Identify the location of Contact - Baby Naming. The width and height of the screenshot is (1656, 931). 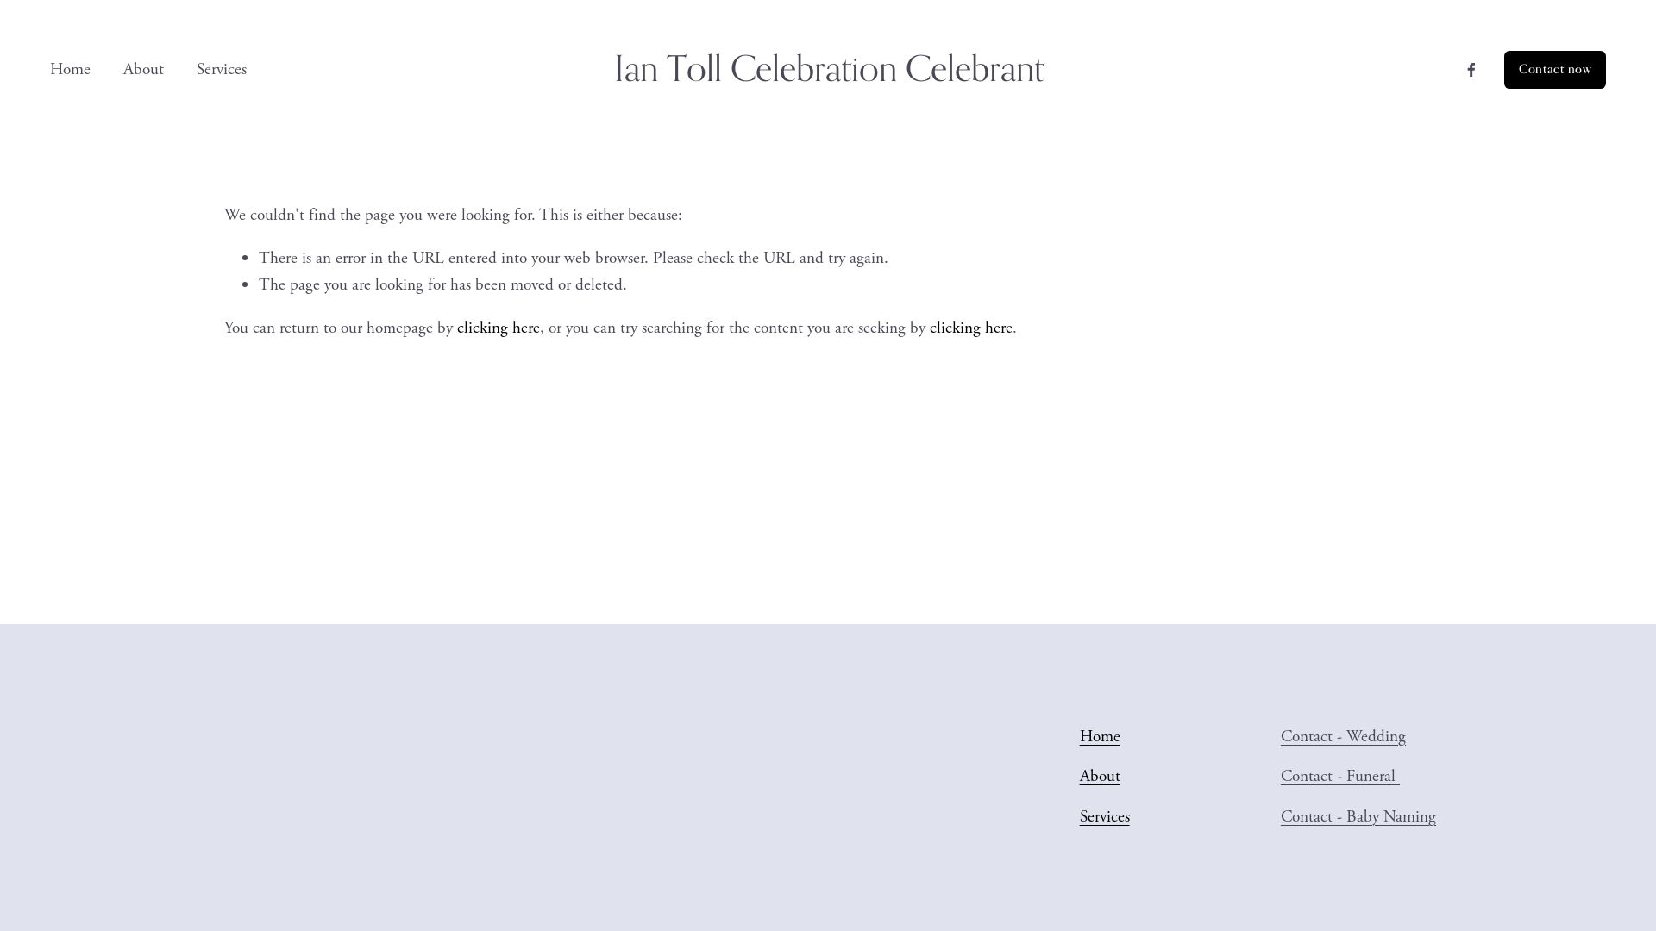
(1358, 817).